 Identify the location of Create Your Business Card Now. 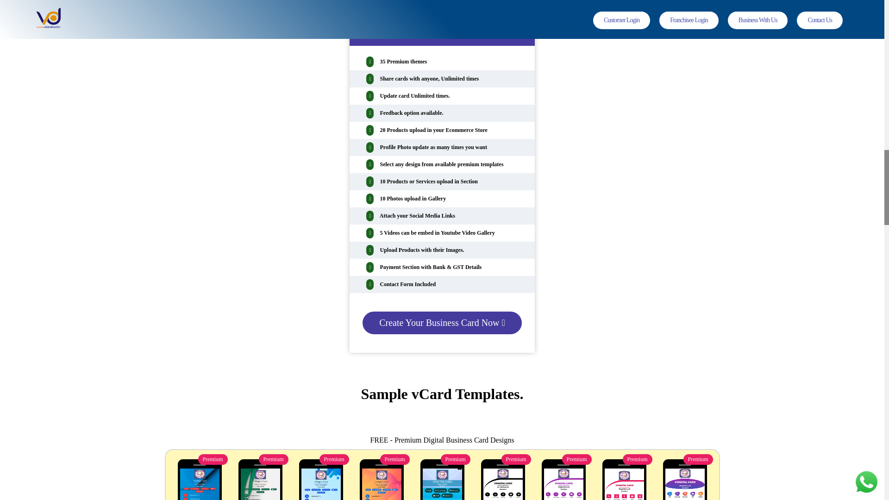
(442, 322).